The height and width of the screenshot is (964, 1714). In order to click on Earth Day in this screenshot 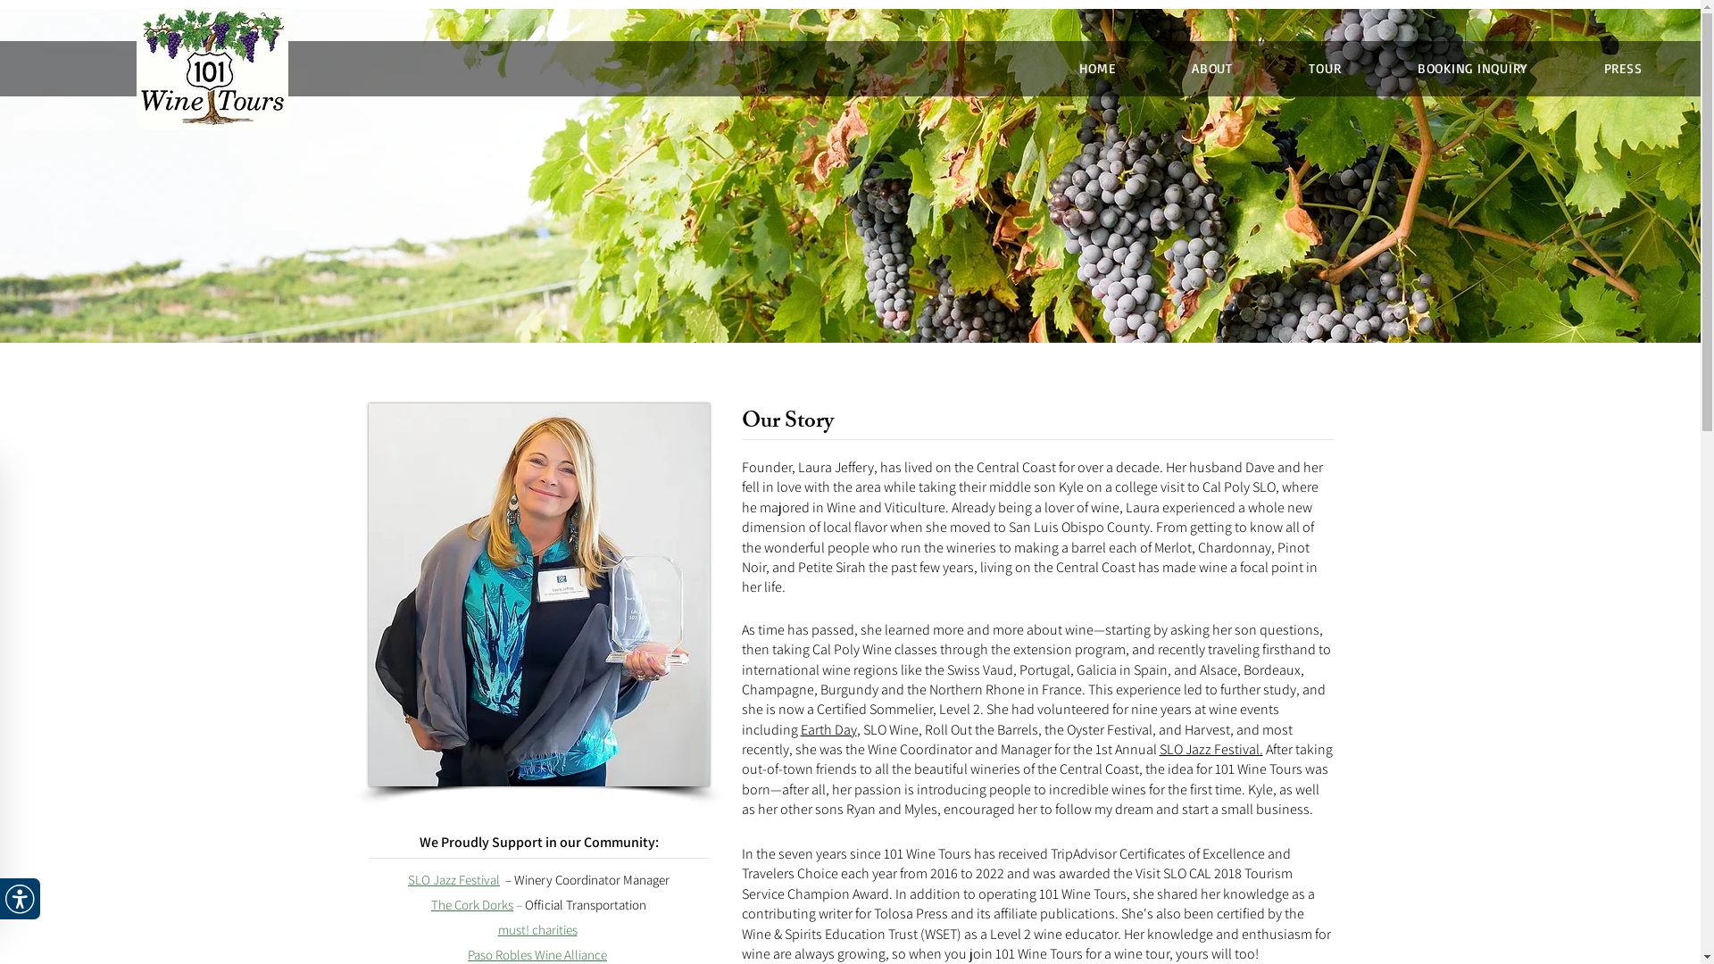, I will do `click(828, 730)`.